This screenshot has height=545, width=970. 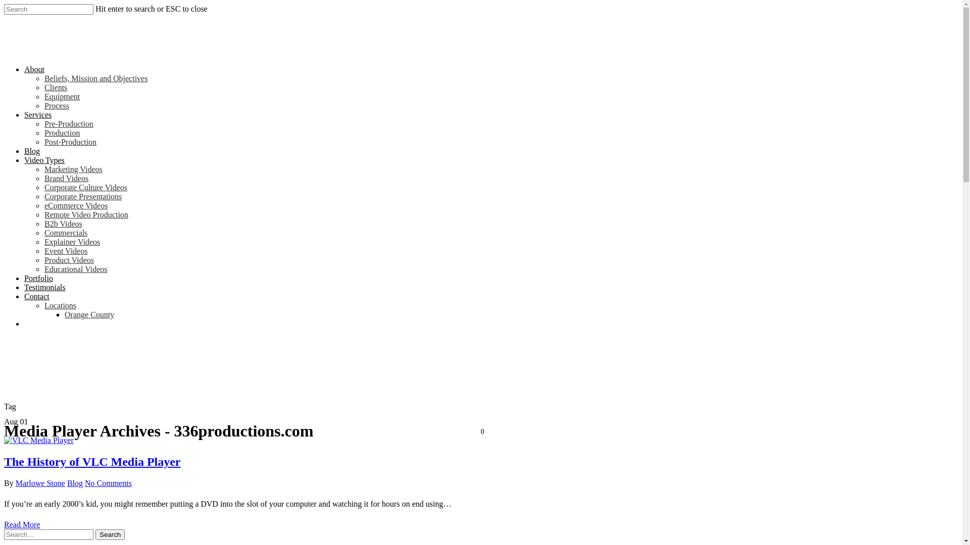 I want to click on Corporate Culture Videos, so click(x=86, y=188).